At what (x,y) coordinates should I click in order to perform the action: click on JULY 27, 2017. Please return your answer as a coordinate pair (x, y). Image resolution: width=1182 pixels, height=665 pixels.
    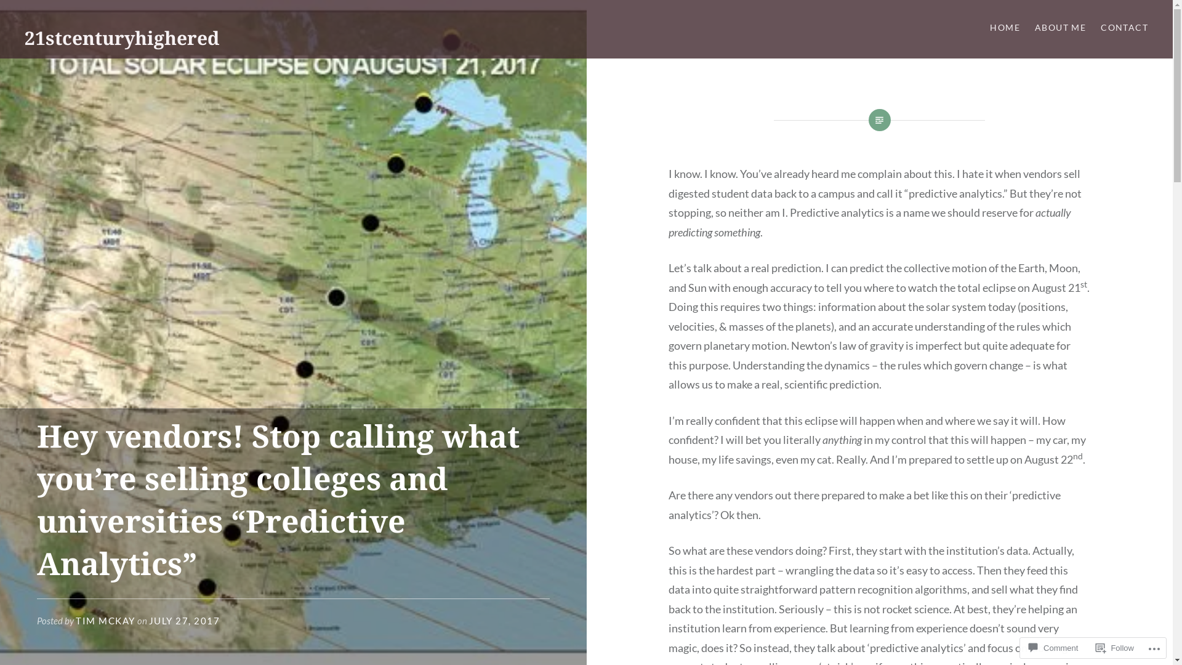
    Looking at the image, I should click on (185, 621).